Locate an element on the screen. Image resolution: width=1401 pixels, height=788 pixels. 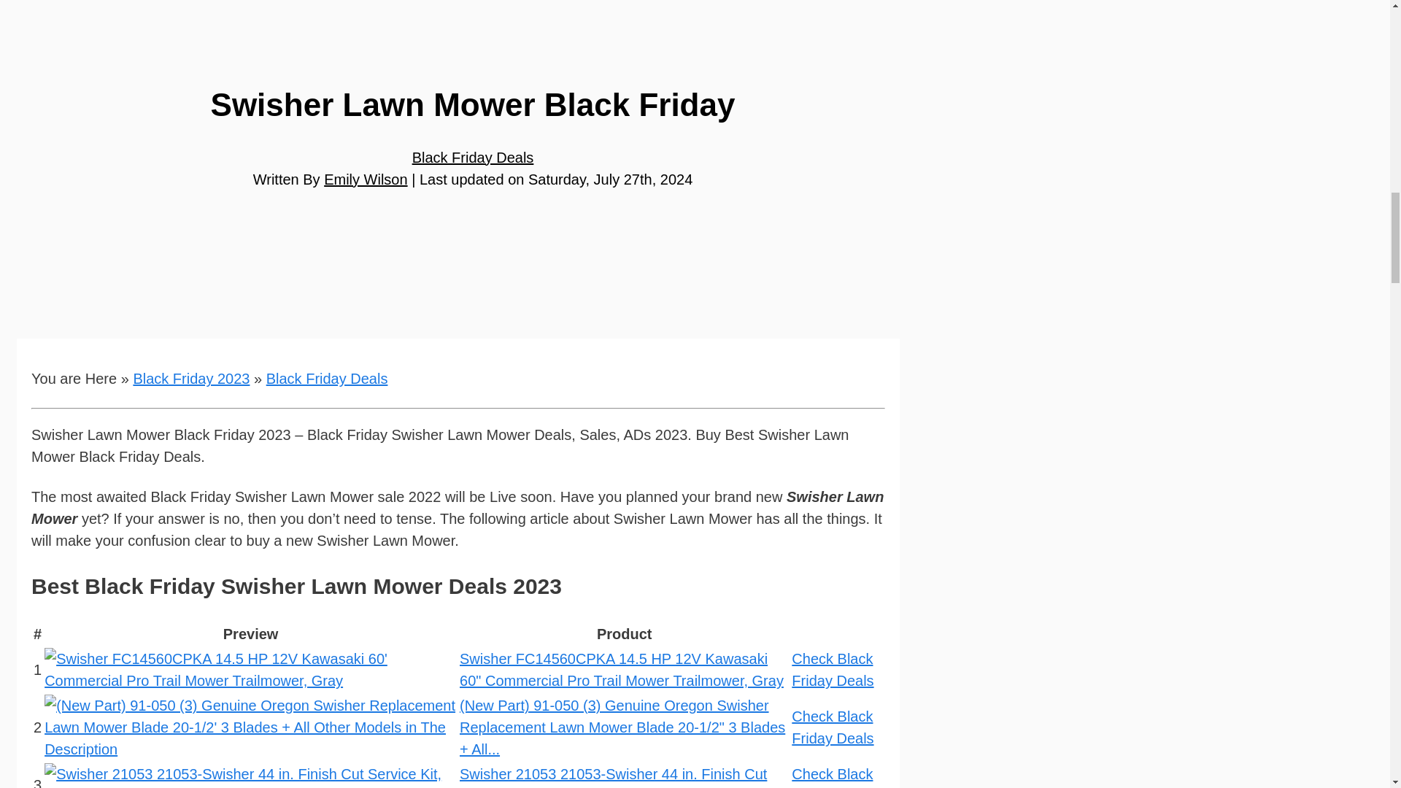
Check Black Friday Deals is located at coordinates (832, 670).